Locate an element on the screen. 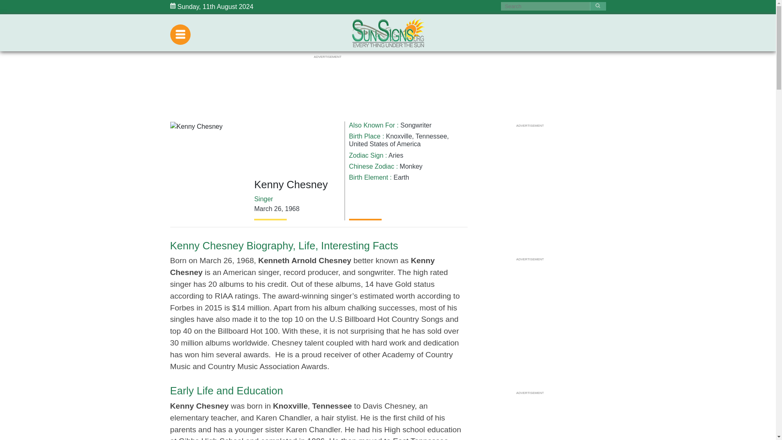 The height and width of the screenshot is (440, 782). Monkey is located at coordinates (411, 166).